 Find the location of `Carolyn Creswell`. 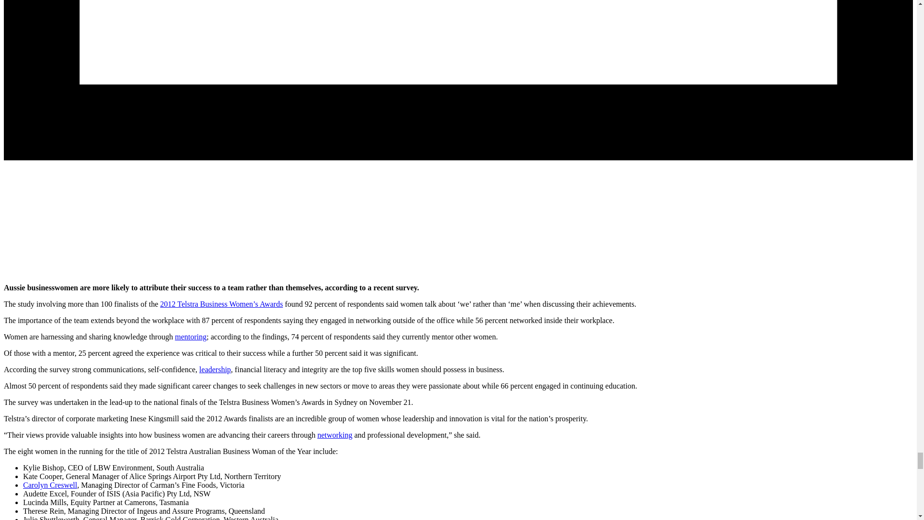

Carolyn Creswell is located at coordinates (50, 485).